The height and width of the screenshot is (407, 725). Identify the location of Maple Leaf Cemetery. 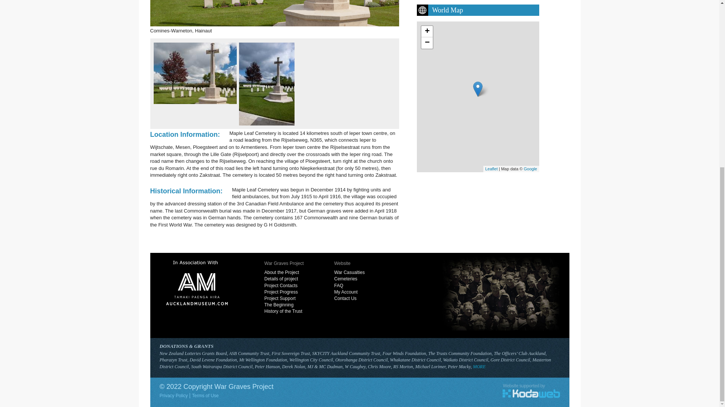
(194, 73).